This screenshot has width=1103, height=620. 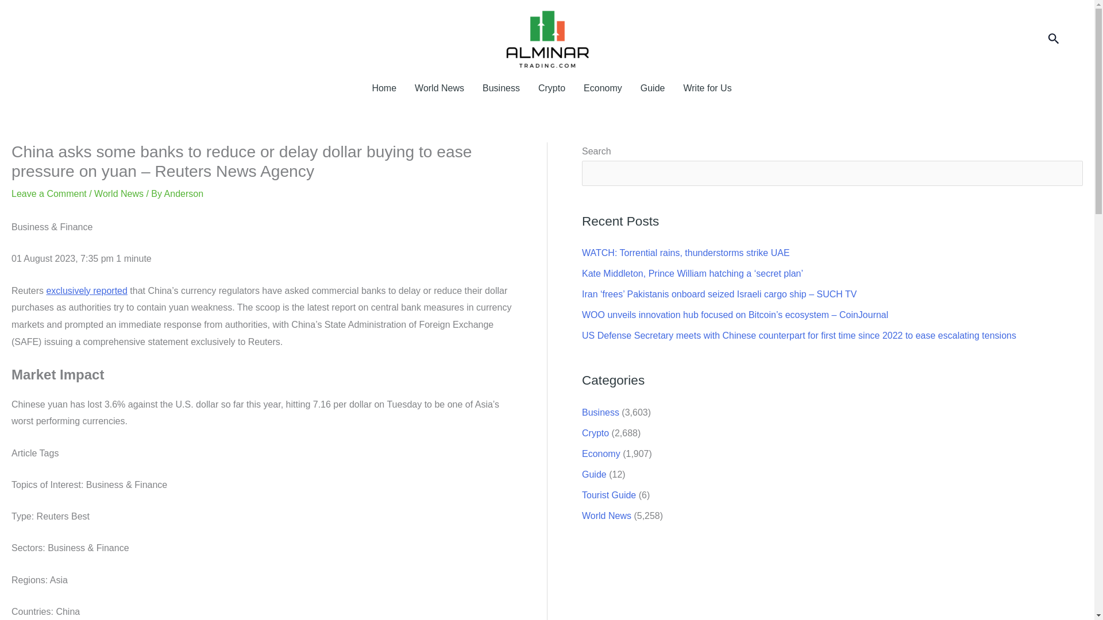 What do you see at coordinates (501, 88) in the screenshot?
I see `Business` at bounding box center [501, 88].